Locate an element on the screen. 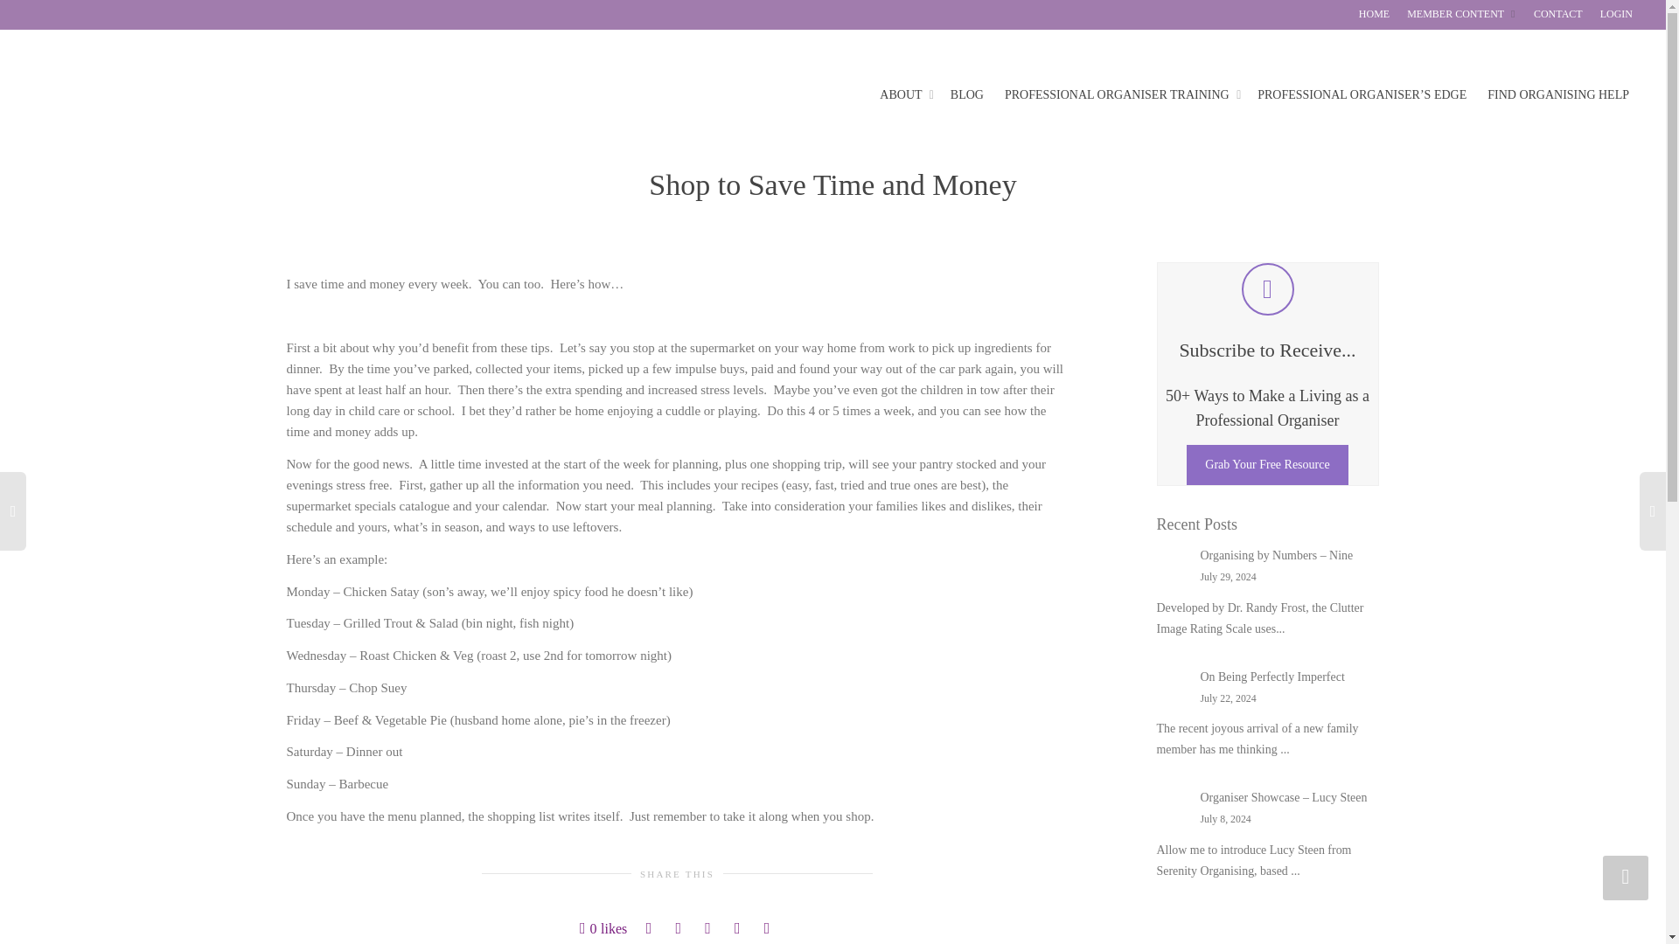 The height and width of the screenshot is (944, 1679). Professional Organiser Training is located at coordinates (1119, 94).